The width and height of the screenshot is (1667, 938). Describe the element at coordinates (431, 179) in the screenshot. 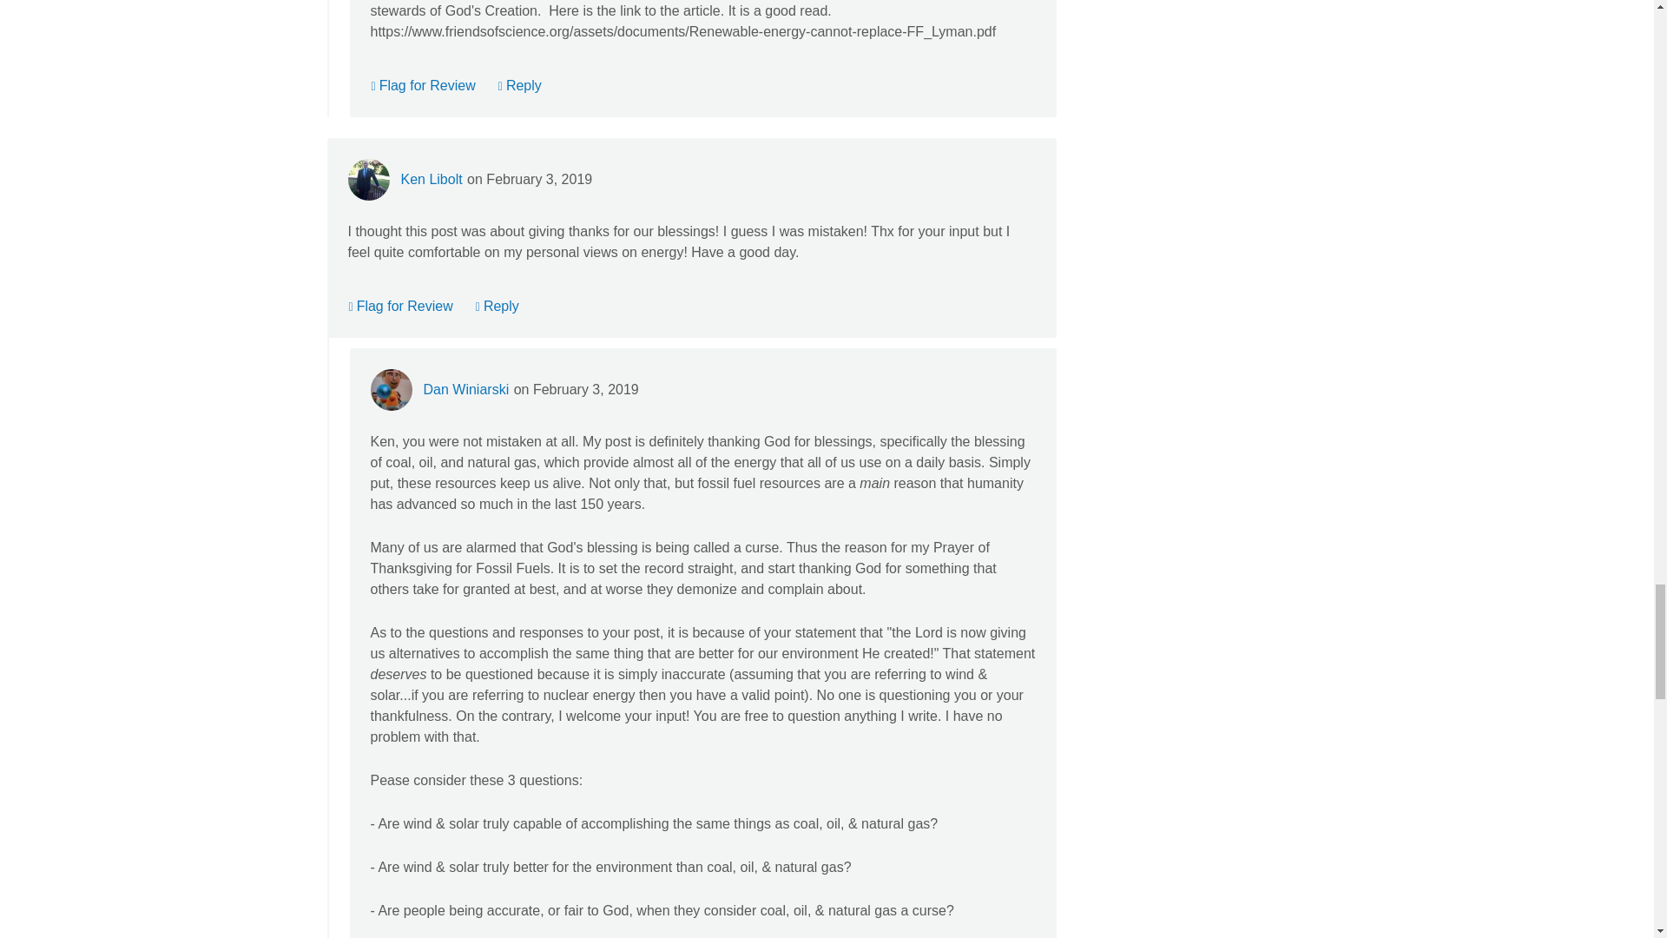

I see `View user profile.` at that location.